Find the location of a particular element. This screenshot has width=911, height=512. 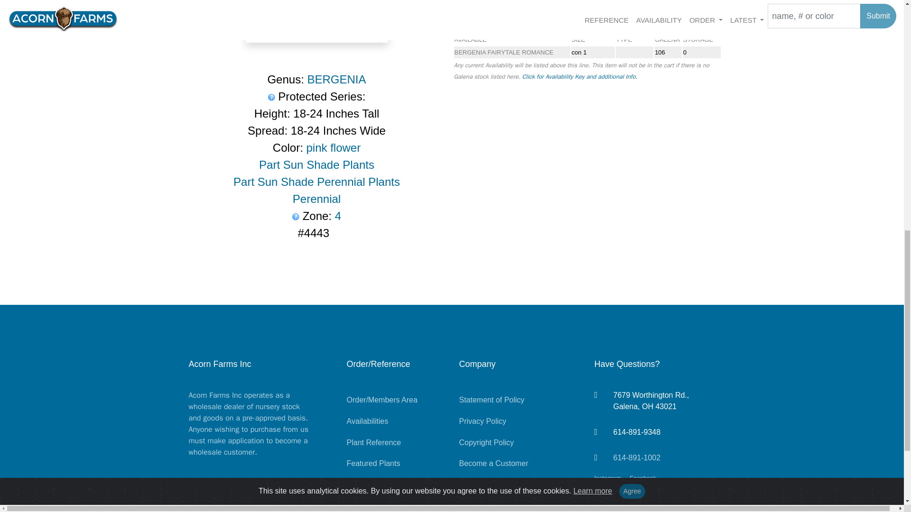

Find your zone is located at coordinates (296, 217).